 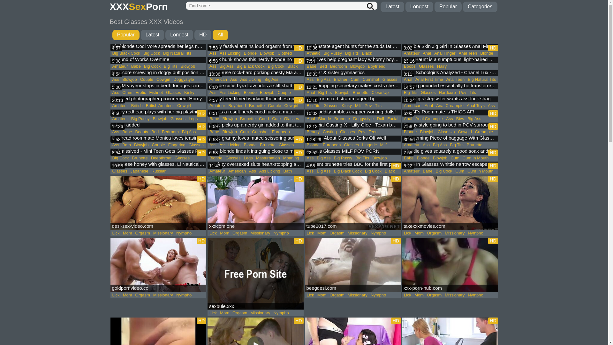 What do you see at coordinates (120, 66) in the screenshot?
I see `Amateur` at bounding box center [120, 66].